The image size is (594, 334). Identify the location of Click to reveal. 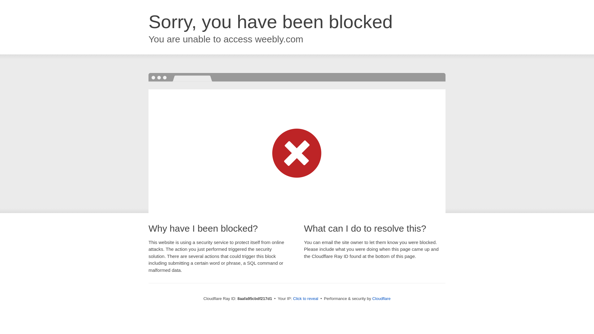
(306, 299).